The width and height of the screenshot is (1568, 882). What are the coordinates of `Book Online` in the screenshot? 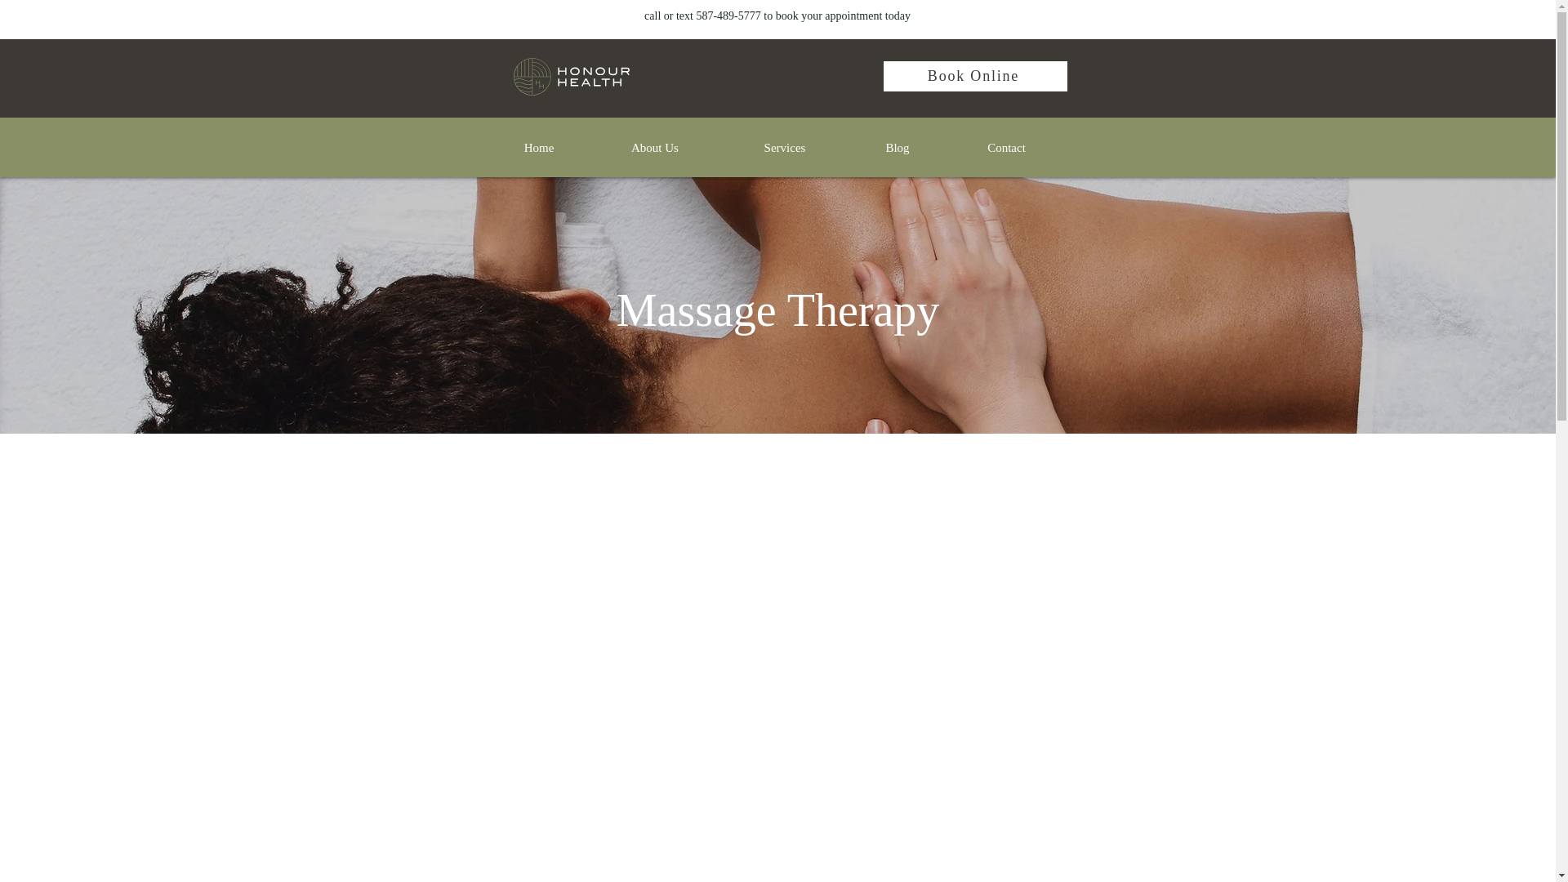 It's located at (975, 76).